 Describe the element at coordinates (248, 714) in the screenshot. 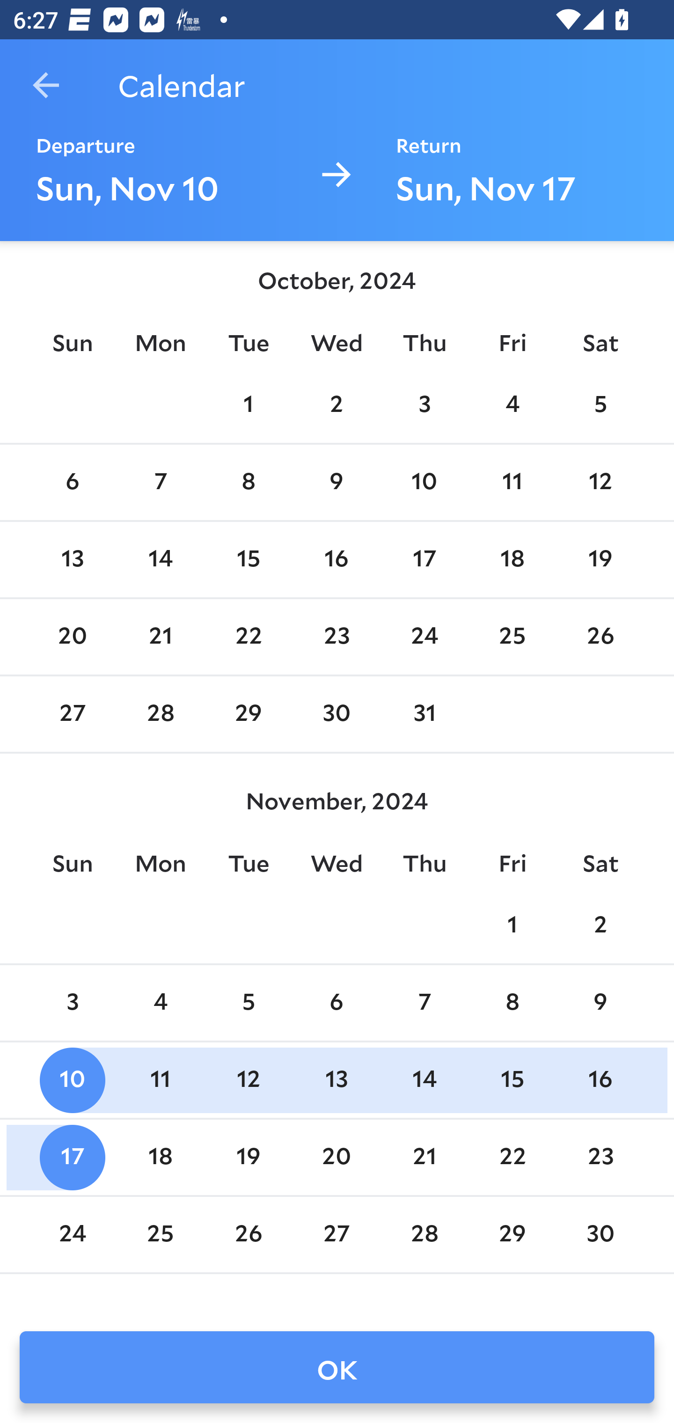

I see `29` at that location.